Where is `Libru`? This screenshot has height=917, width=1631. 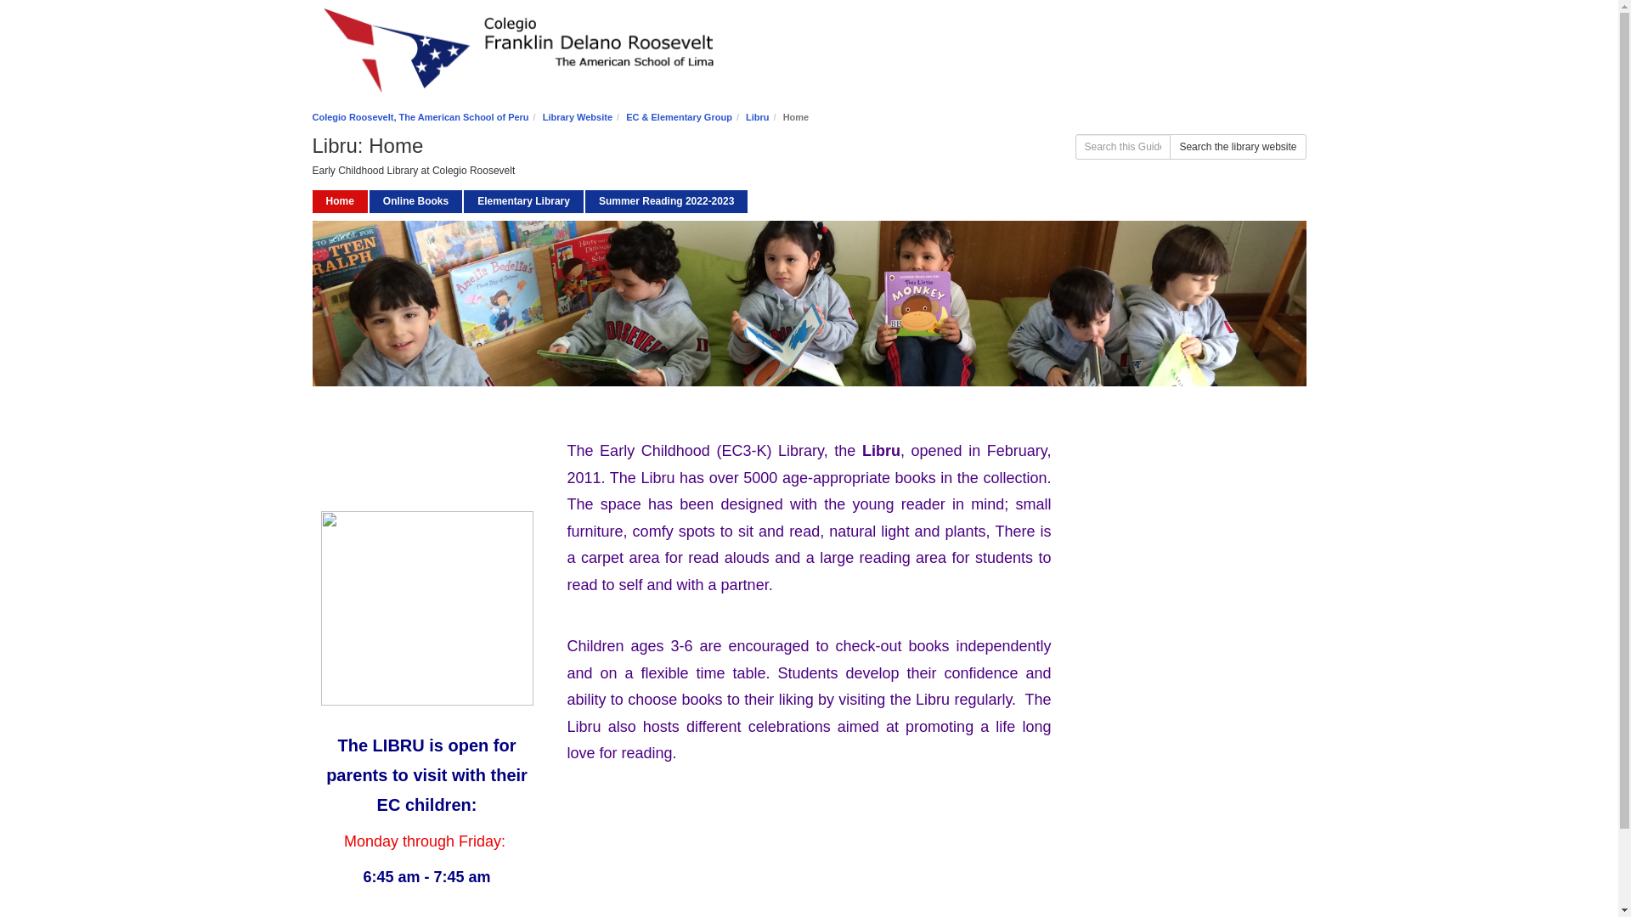 Libru is located at coordinates (758, 116).